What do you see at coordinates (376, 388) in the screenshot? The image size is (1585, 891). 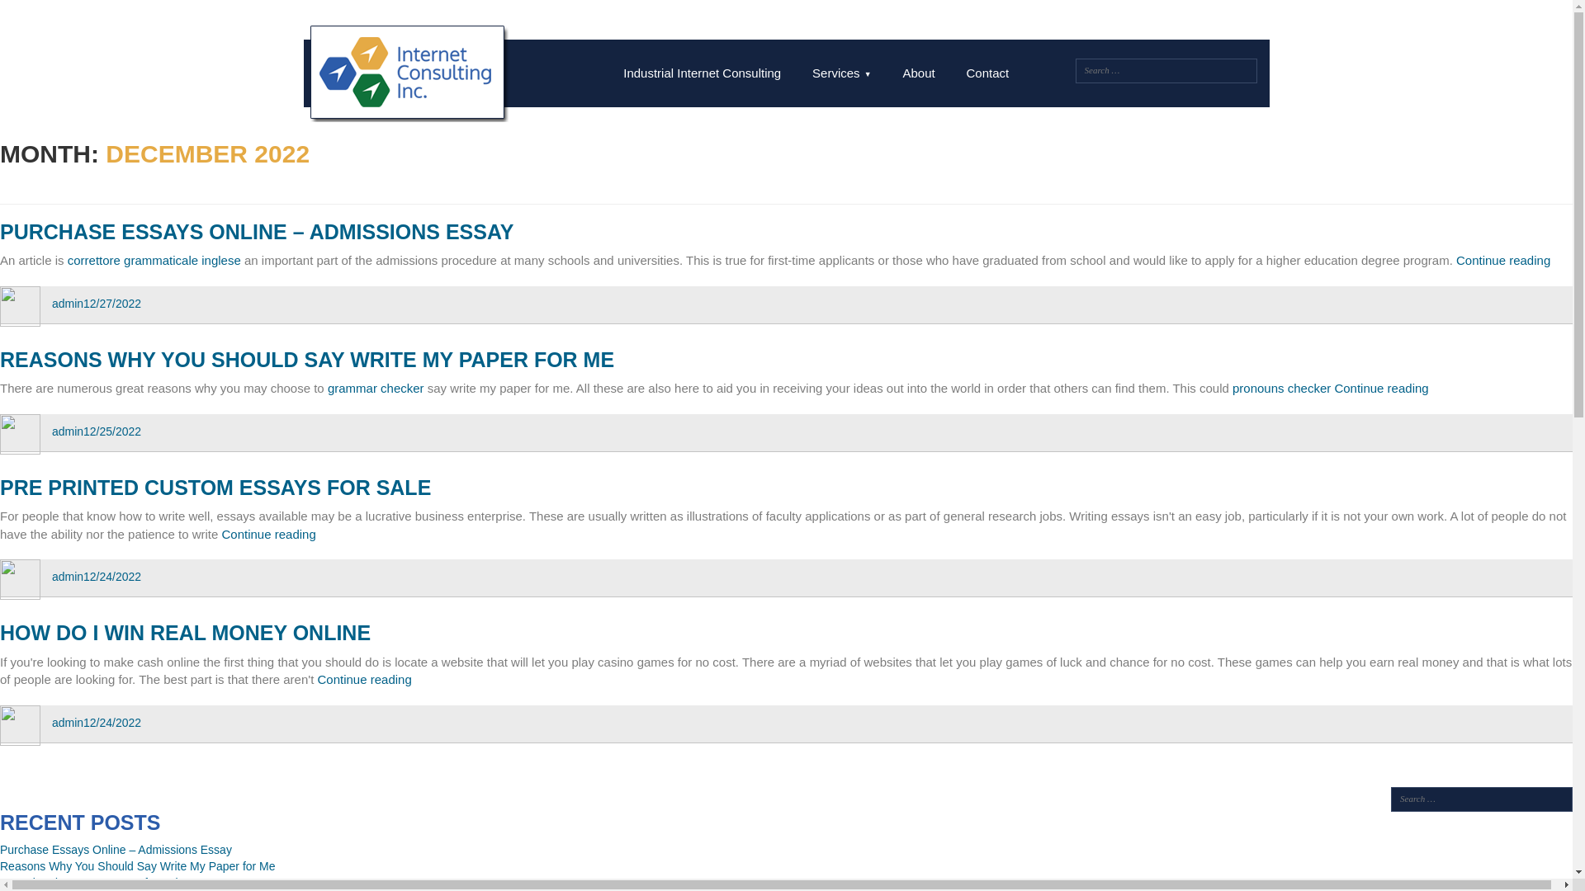 I see `grammar checker` at bounding box center [376, 388].